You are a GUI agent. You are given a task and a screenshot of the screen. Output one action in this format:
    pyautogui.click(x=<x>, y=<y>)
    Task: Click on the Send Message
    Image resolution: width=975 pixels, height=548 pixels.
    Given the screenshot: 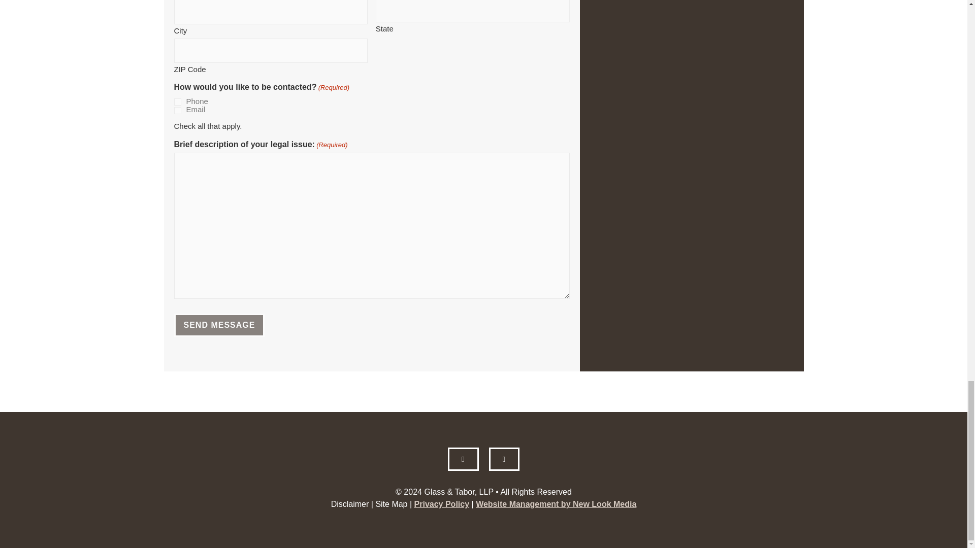 What is the action you would take?
    pyautogui.click(x=218, y=325)
    